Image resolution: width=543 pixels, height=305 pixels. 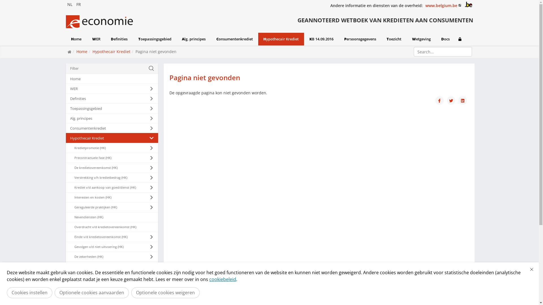 What do you see at coordinates (235, 39) in the screenshot?
I see `Consumentenkrediet` at bounding box center [235, 39].